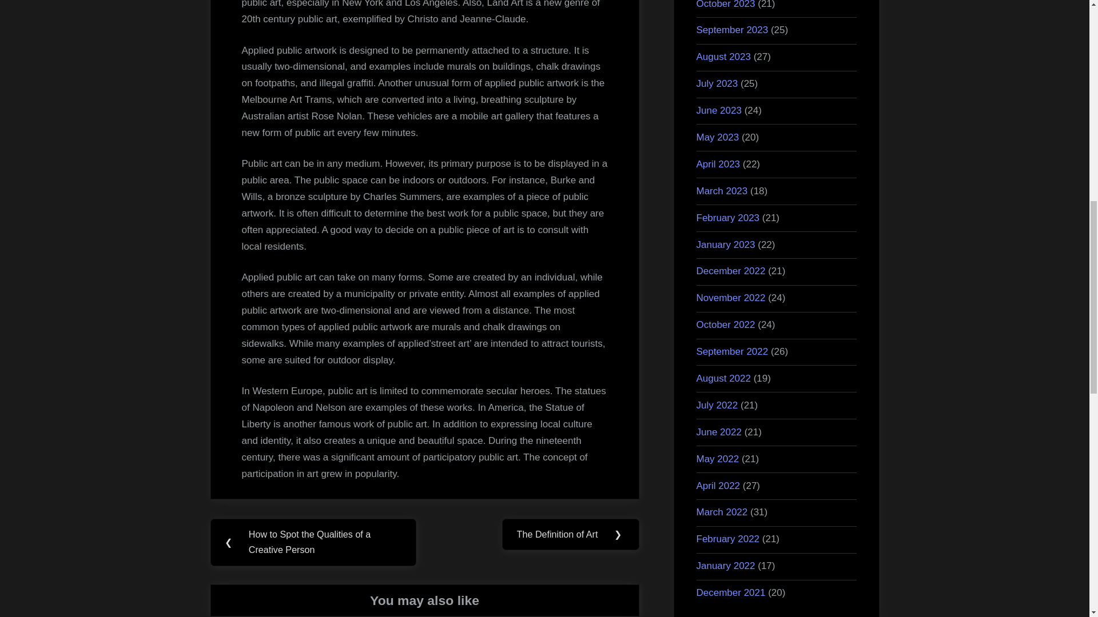 This screenshot has height=617, width=1098. What do you see at coordinates (723, 57) in the screenshot?
I see `August 2023` at bounding box center [723, 57].